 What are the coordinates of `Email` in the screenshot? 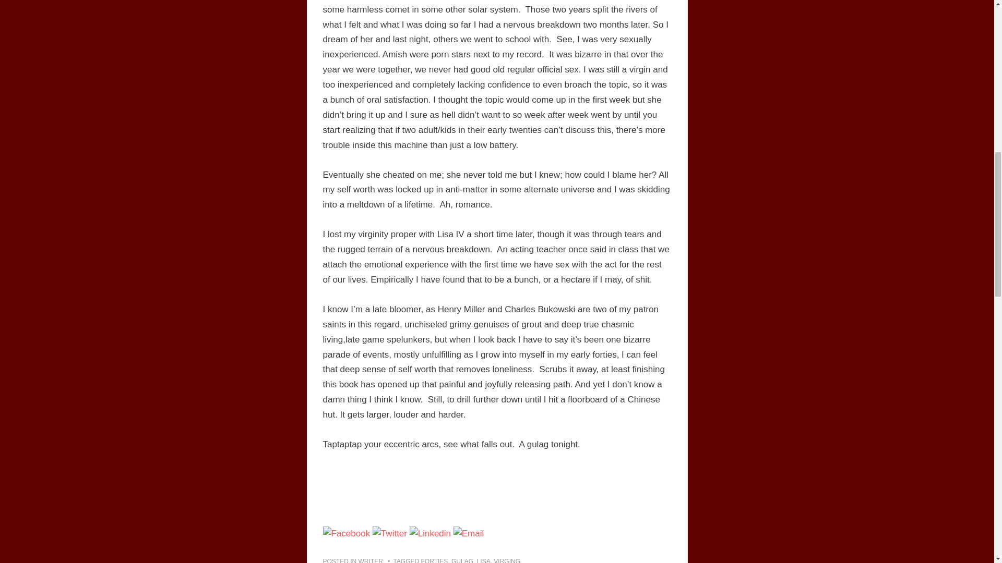 It's located at (469, 533).